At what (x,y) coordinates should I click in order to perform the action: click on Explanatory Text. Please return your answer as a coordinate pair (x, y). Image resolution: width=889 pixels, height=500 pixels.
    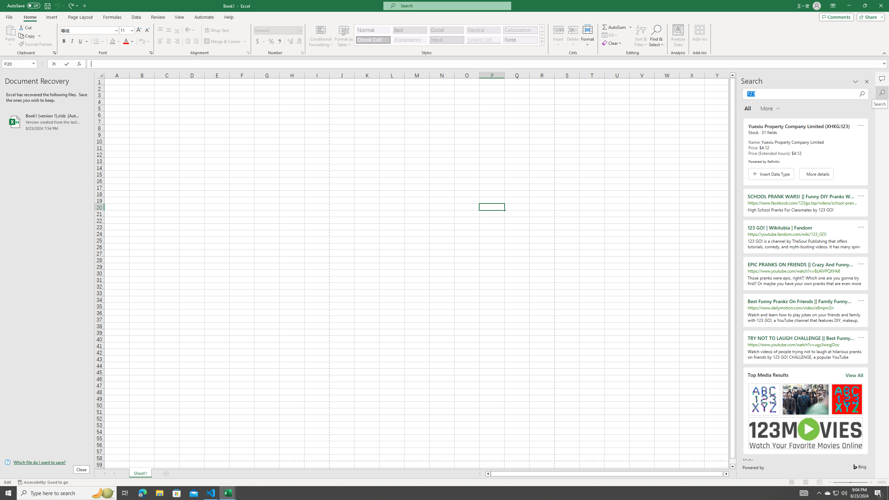
    Looking at the image, I should click on (410, 40).